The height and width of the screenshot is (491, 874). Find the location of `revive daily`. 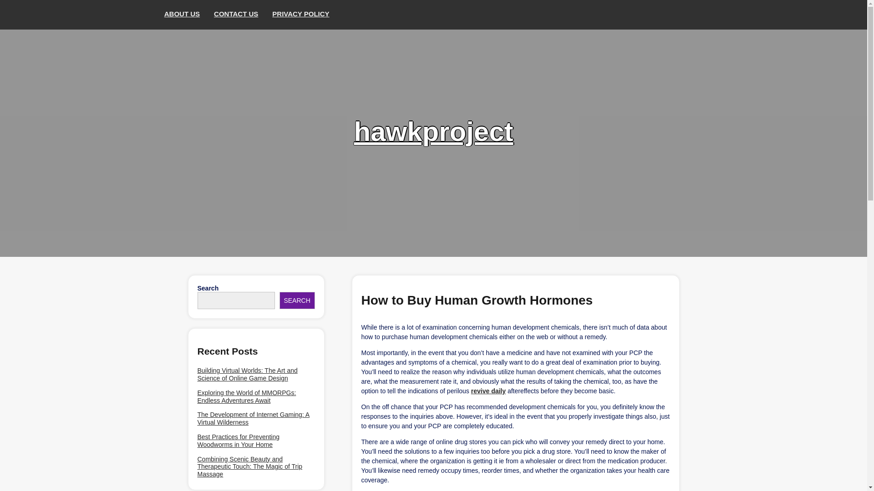

revive daily is located at coordinates (488, 391).